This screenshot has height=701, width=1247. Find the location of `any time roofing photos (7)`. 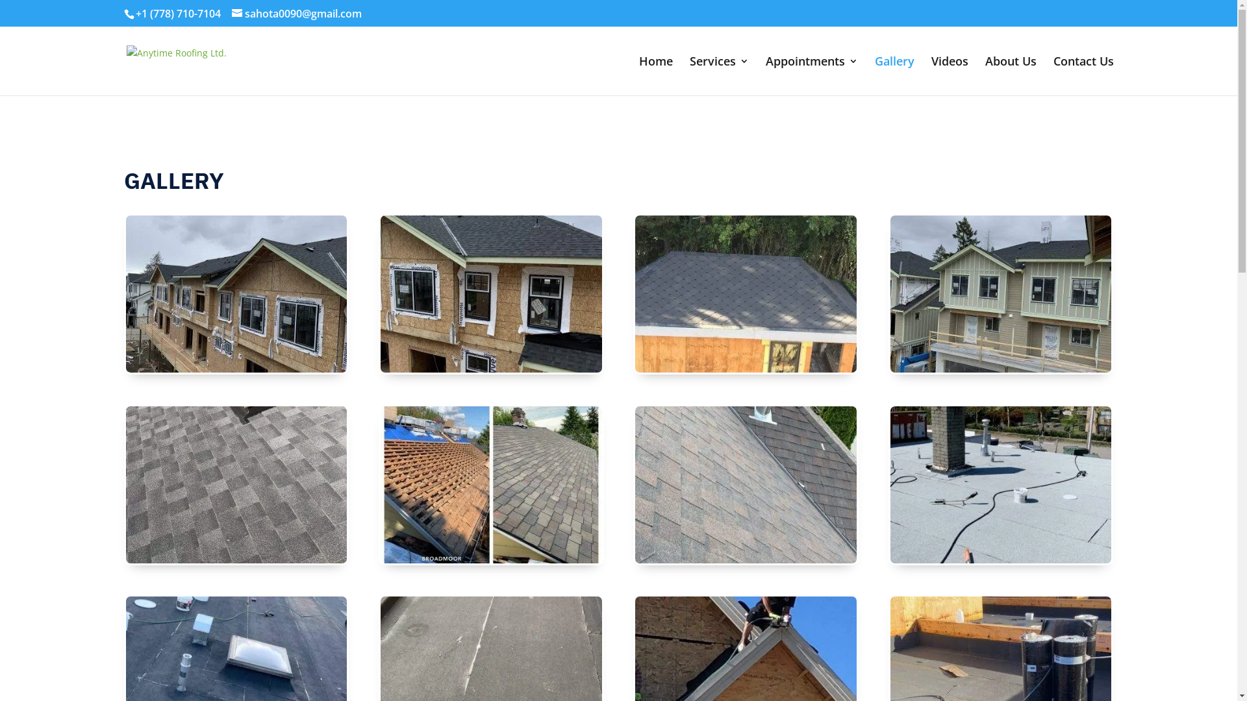

any time roofing photos (7) is located at coordinates (491, 560).